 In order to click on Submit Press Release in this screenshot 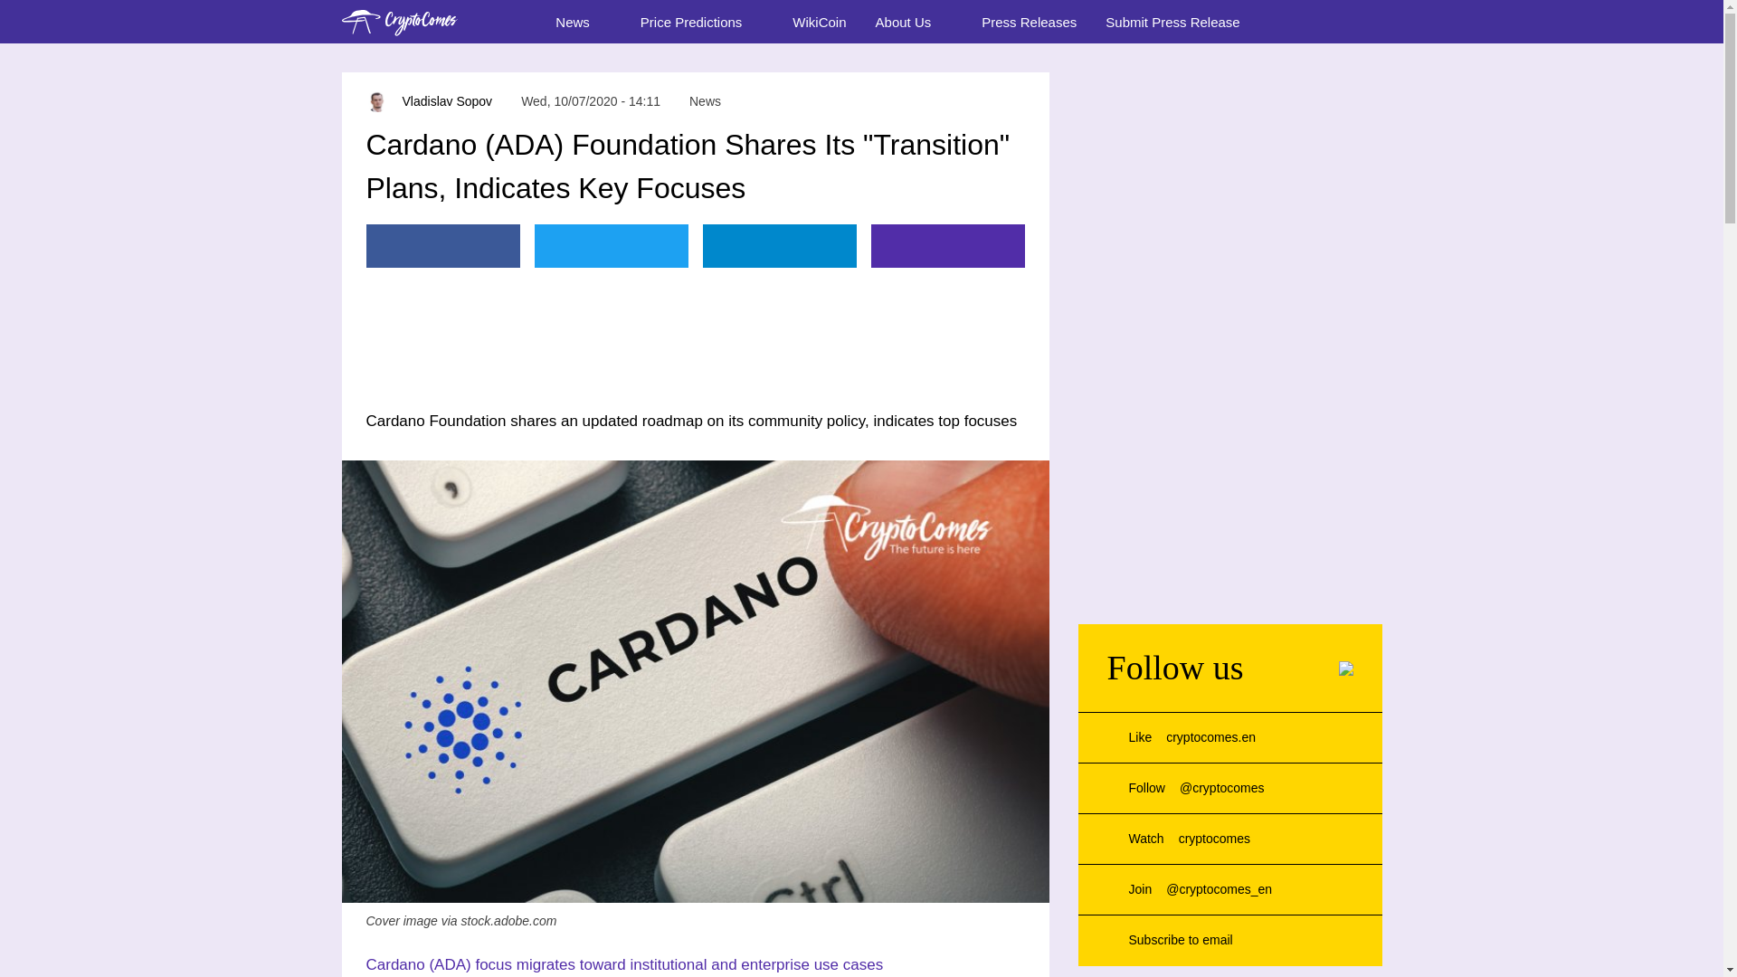, I will do `click(1172, 22)`.